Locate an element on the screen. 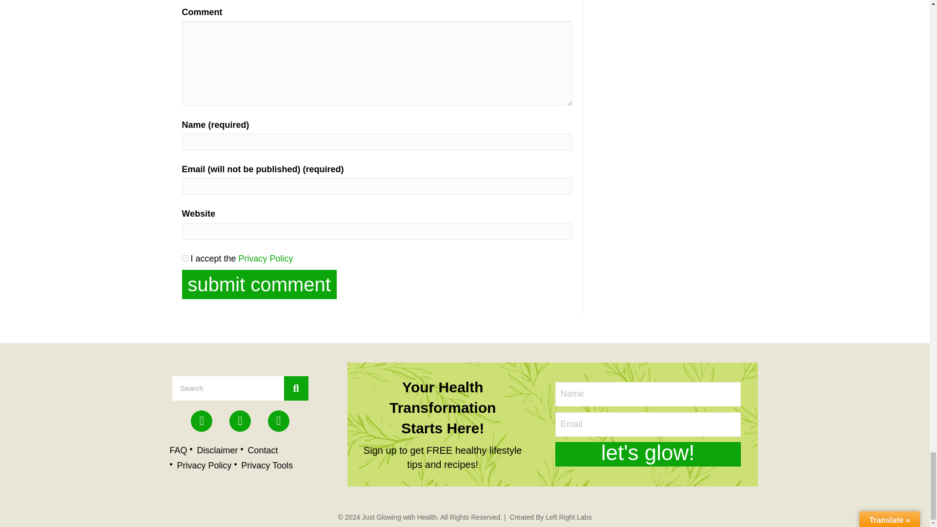 The image size is (937, 527). Search is located at coordinates (227, 388).